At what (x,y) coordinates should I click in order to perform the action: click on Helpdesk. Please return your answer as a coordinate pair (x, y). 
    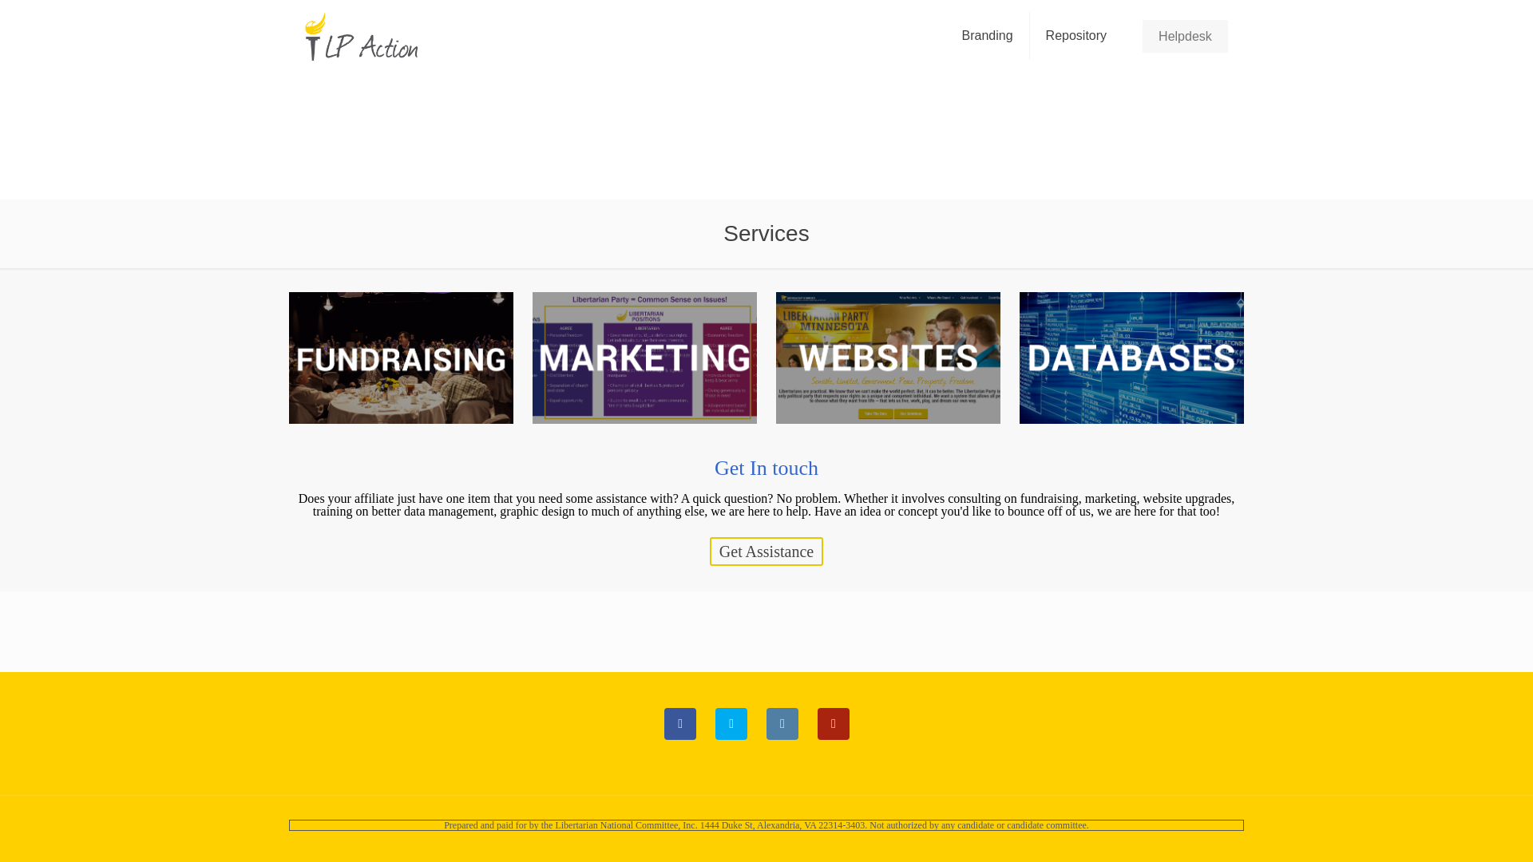
    Looking at the image, I should click on (1185, 35).